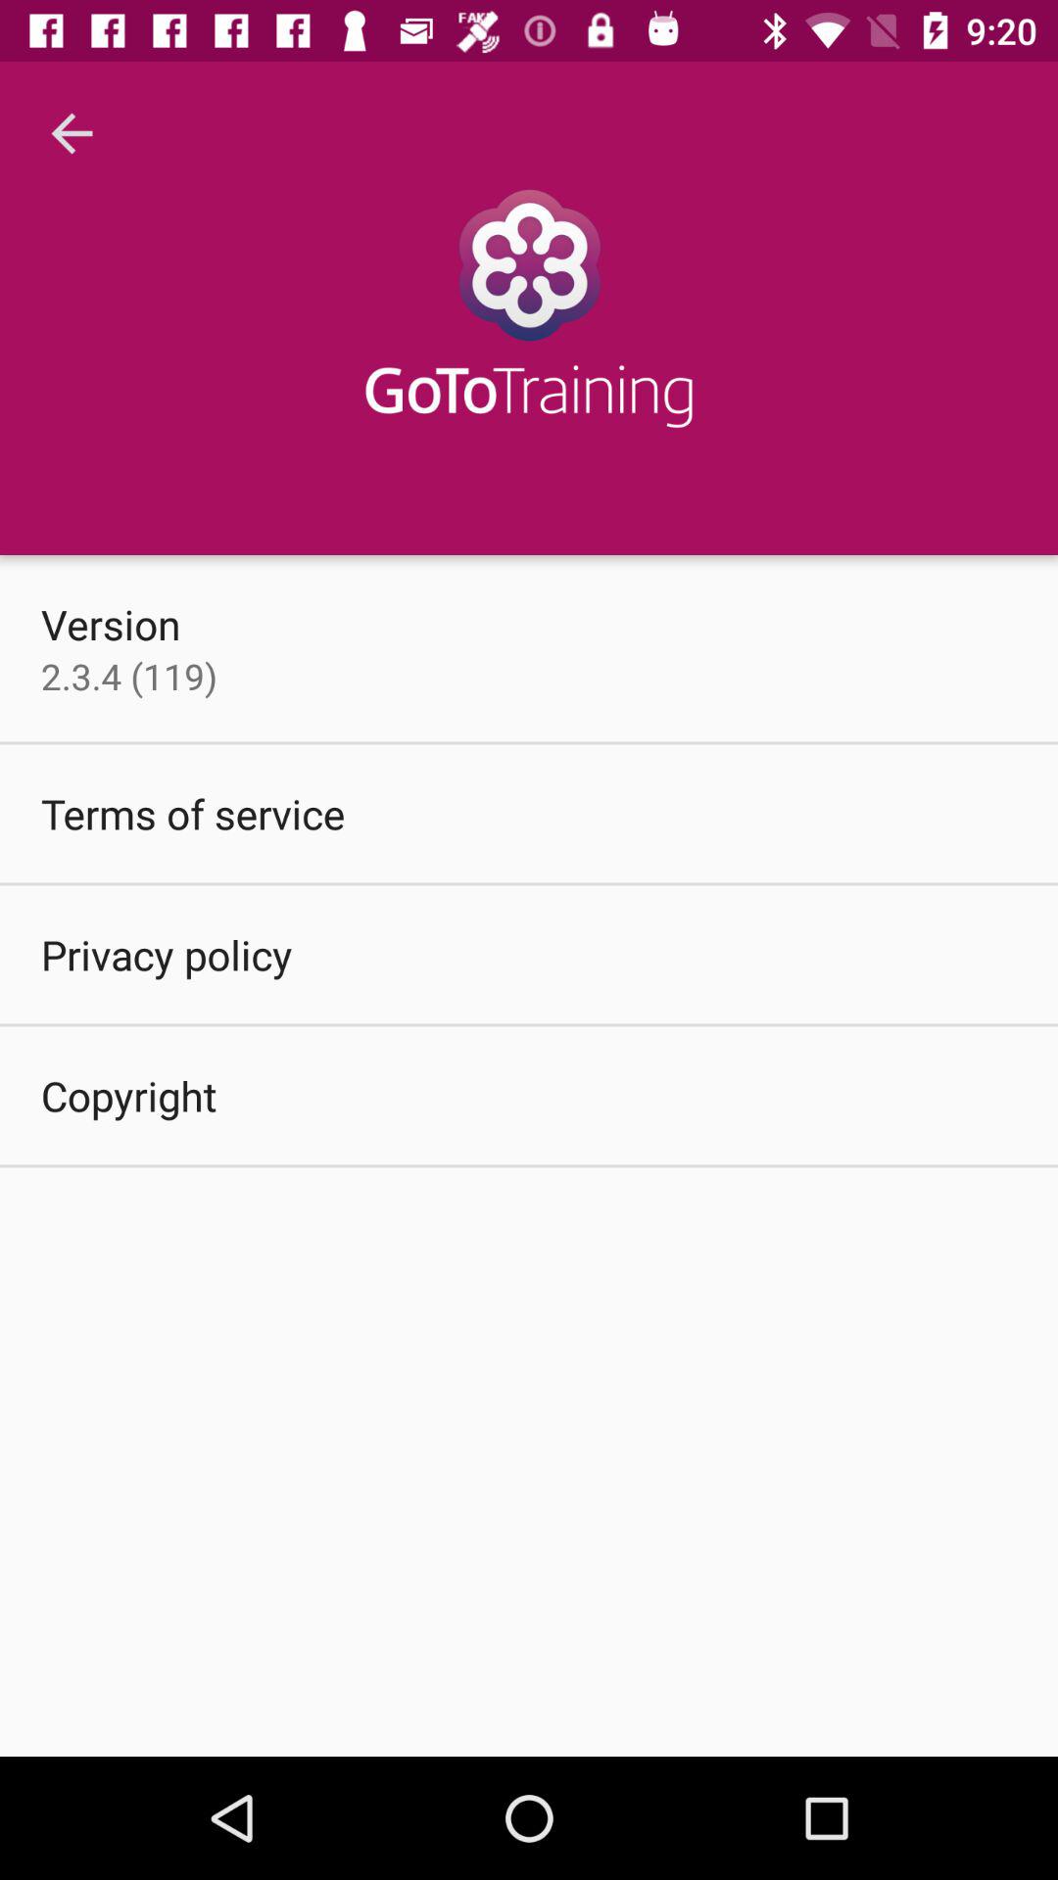  What do you see at coordinates (129, 1095) in the screenshot?
I see `swipe until the copyright item` at bounding box center [129, 1095].